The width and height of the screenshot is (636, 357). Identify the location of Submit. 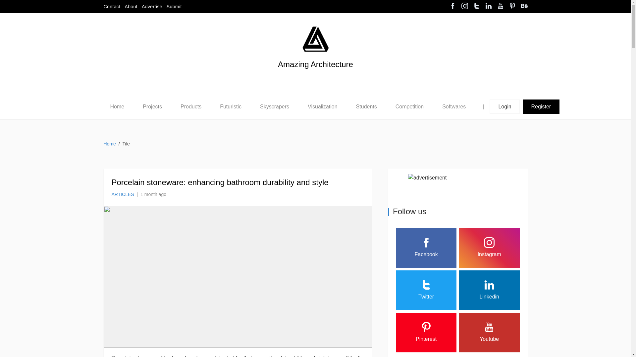
(174, 7).